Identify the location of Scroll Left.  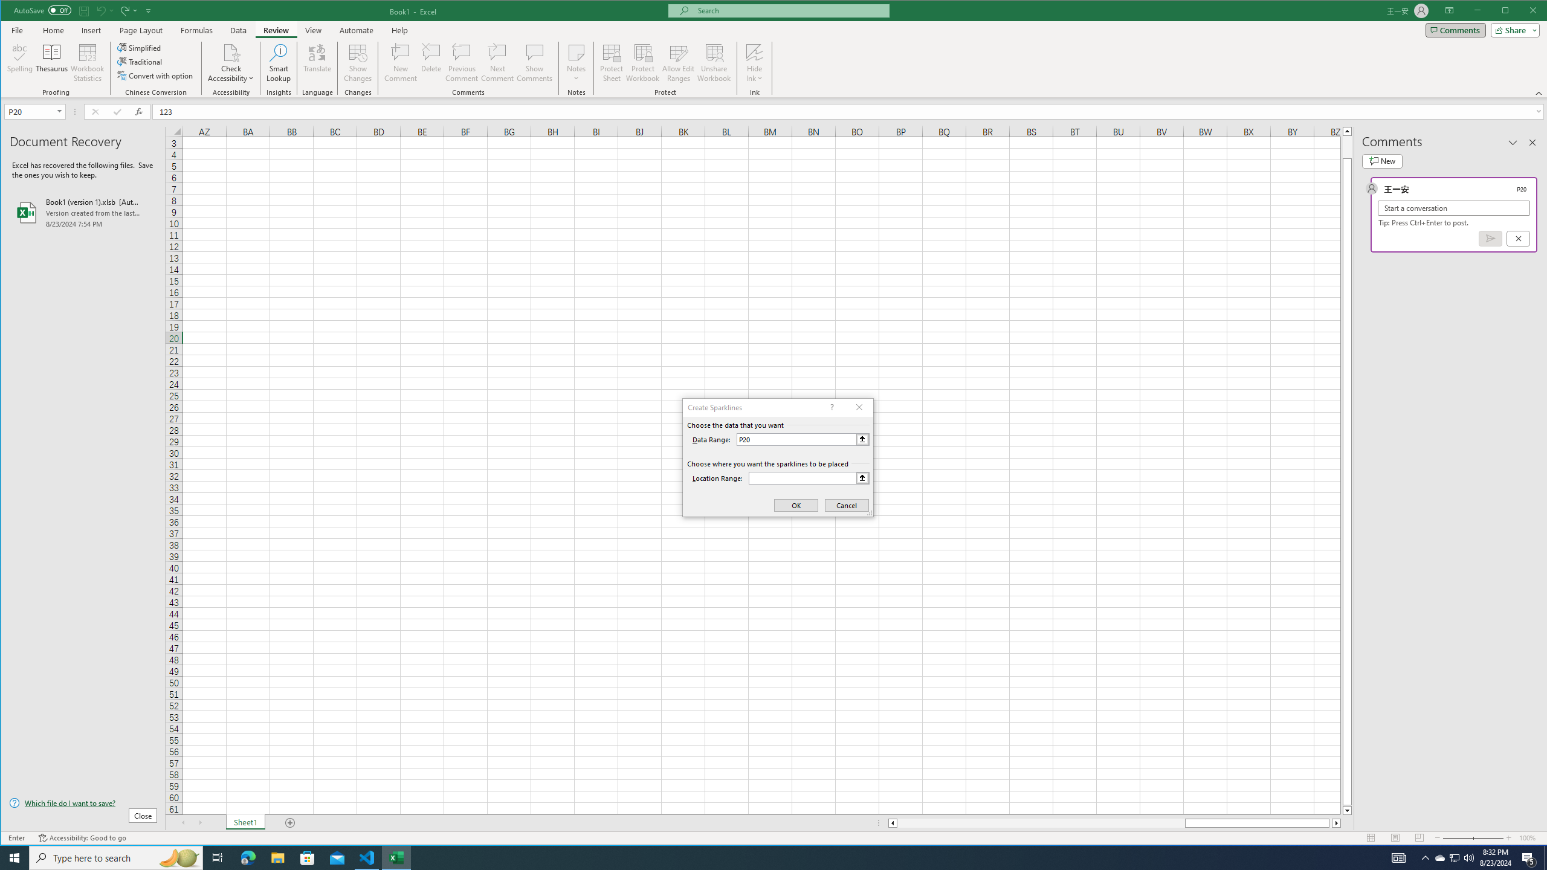
(183, 823).